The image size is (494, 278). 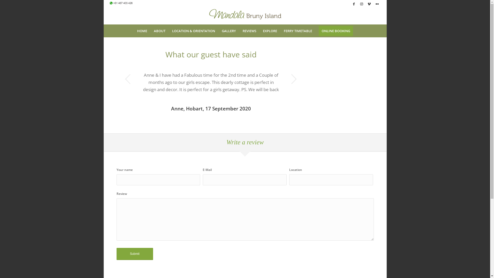 What do you see at coordinates (142, 31) in the screenshot?
I see `HOME` at bounding box center [142, 31].